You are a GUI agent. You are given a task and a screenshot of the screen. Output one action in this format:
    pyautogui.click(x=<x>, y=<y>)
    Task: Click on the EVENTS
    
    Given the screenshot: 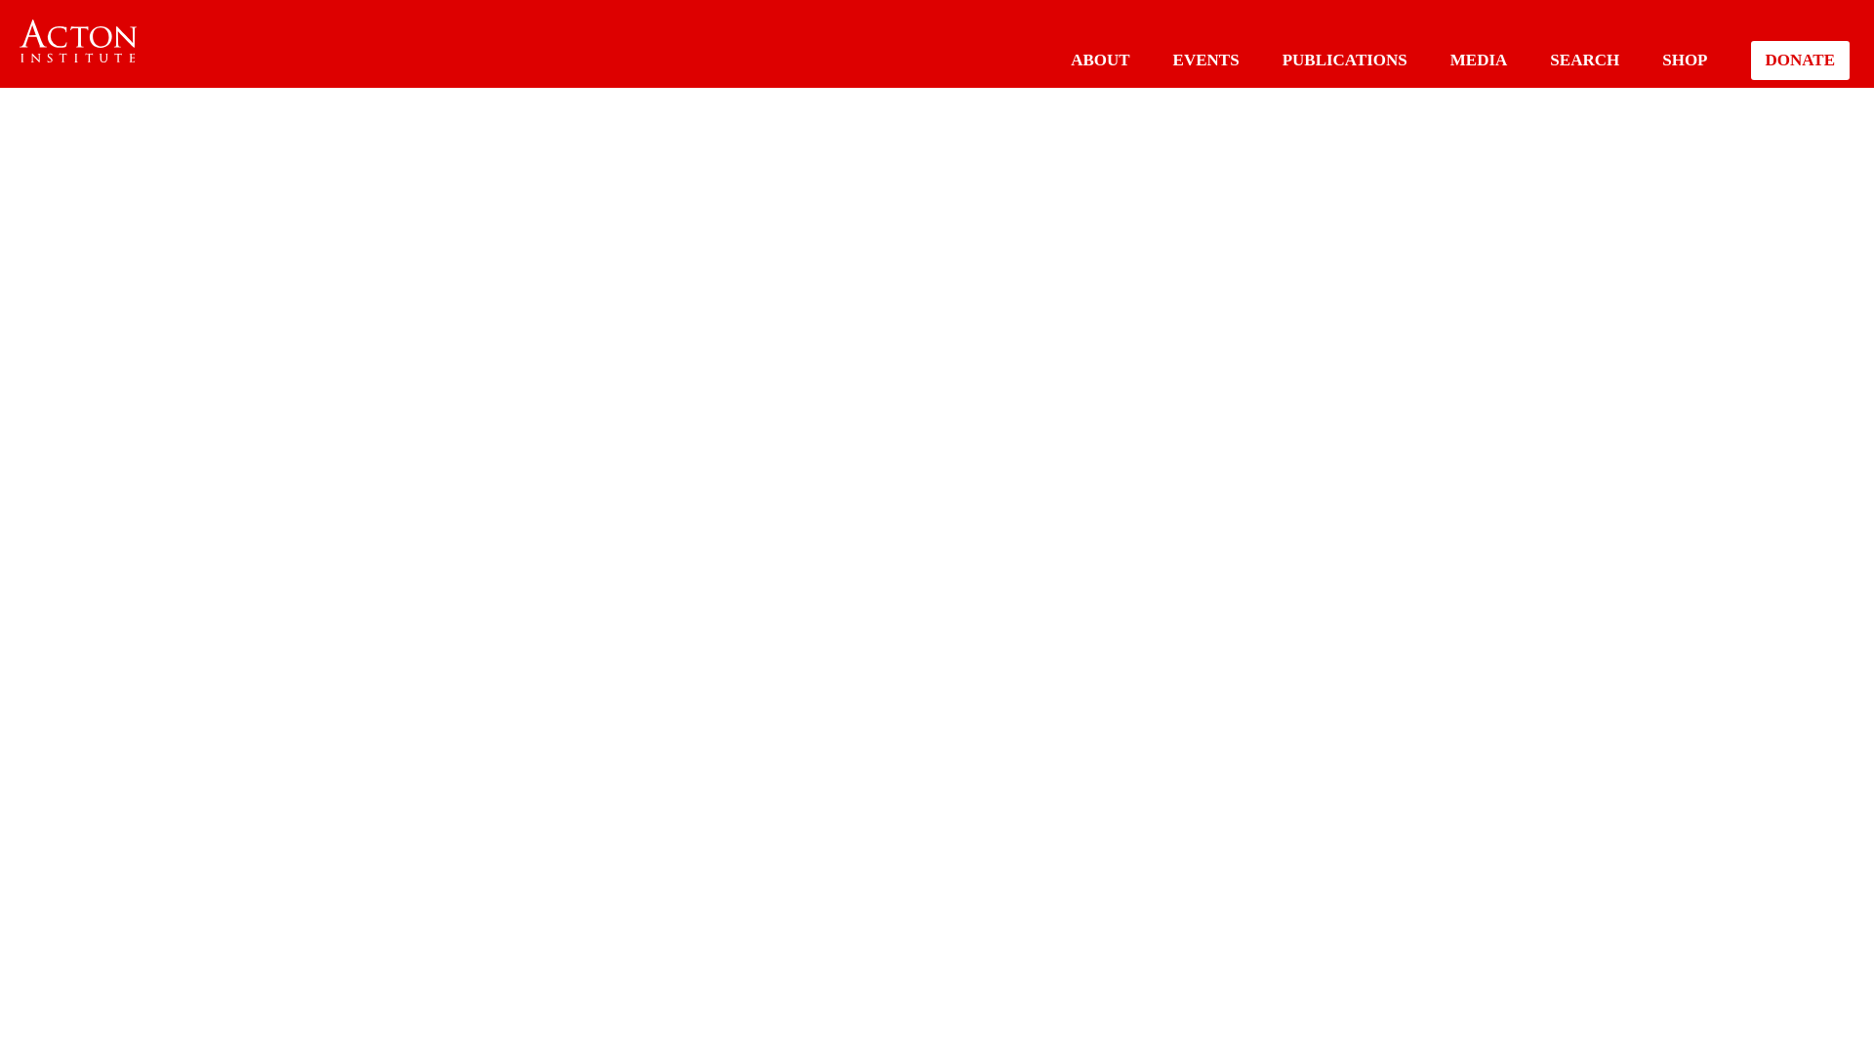 What is the action you would take?
    pyautogui.click(x=1205, y=60)
    